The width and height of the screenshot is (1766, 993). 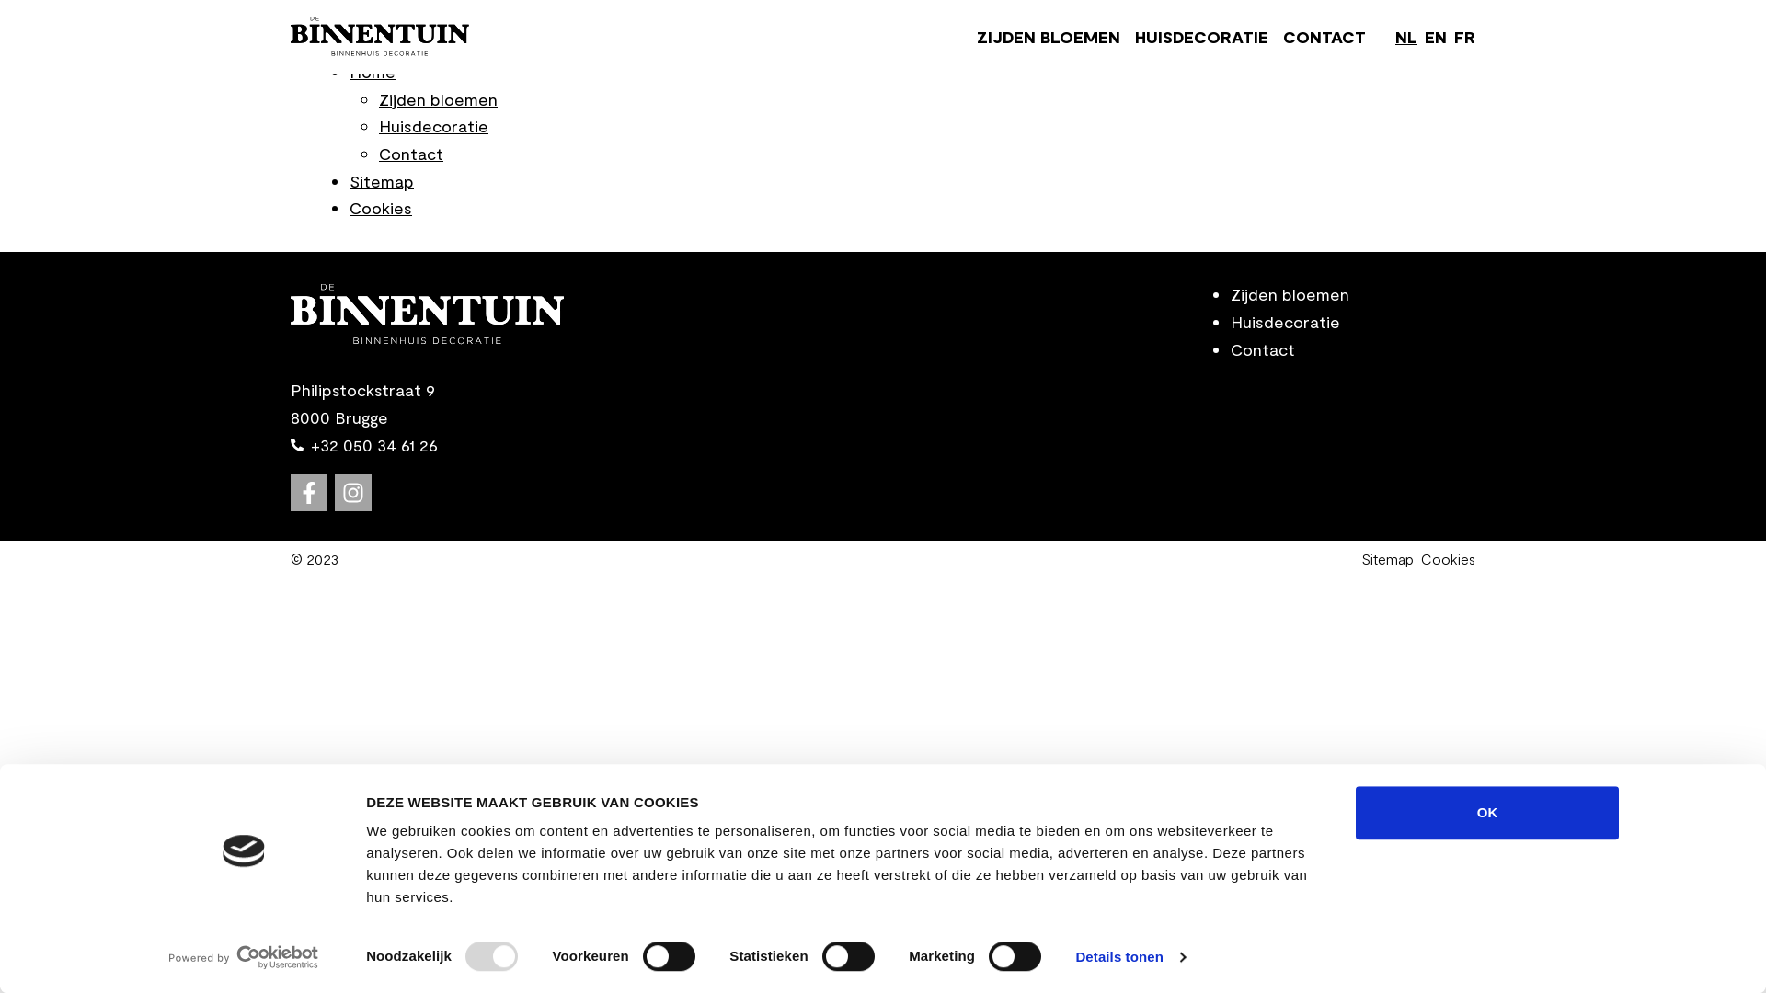 What do you see at coordinates (382, 181) in the screenshot?
I see `Sitemap` at bounding box center [382, 181].